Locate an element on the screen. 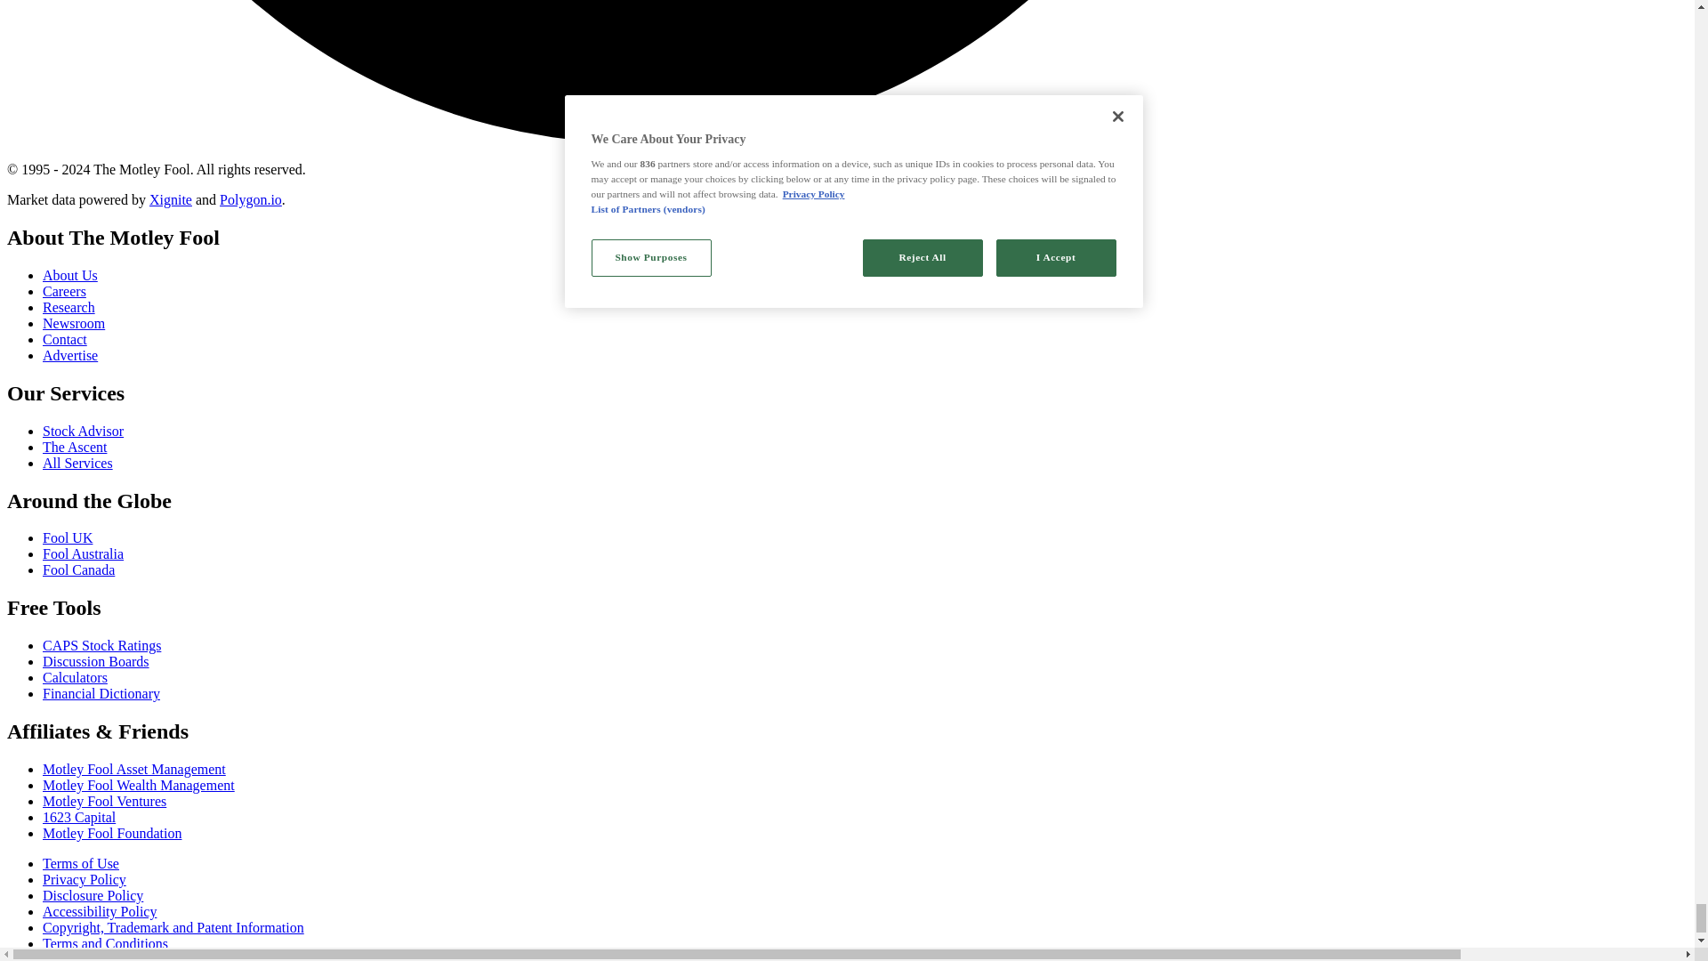 The image size is (1708, 961). Accessibility Policy is located at coordinates (100, 911).